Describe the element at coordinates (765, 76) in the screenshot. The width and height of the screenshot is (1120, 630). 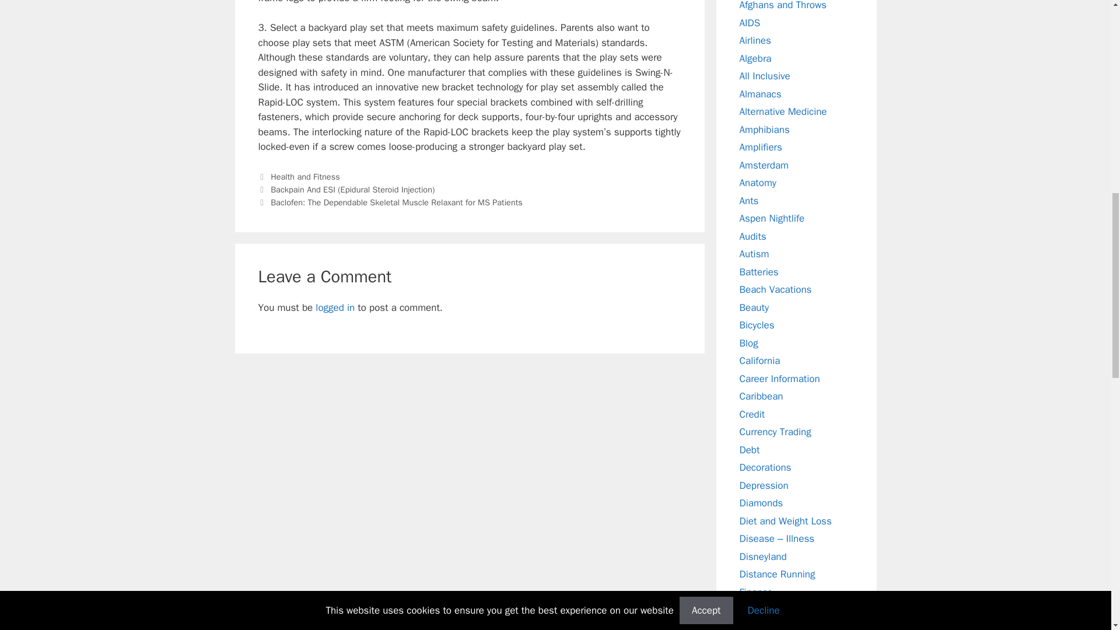
I see `All Inclusive` at that location.